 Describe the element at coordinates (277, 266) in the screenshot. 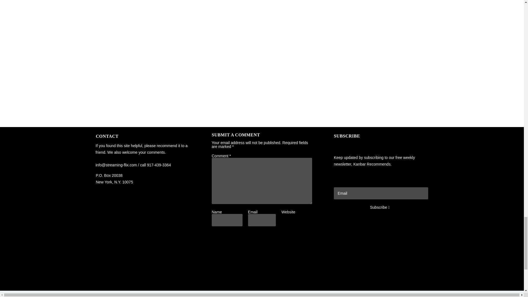

I see `Share "Grand Illusion" via Email` at that location.